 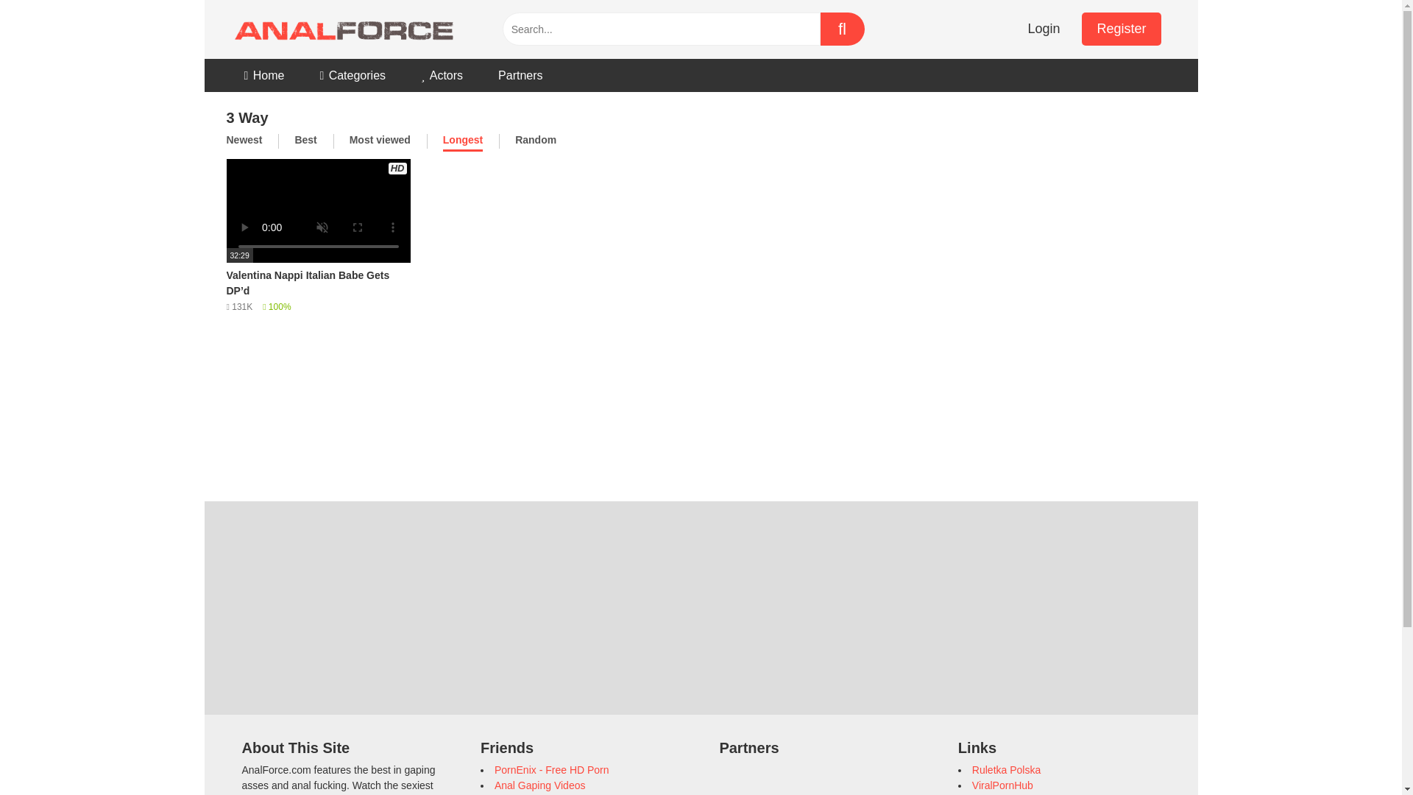 I want to click on Random, so click(x=536, y=141).